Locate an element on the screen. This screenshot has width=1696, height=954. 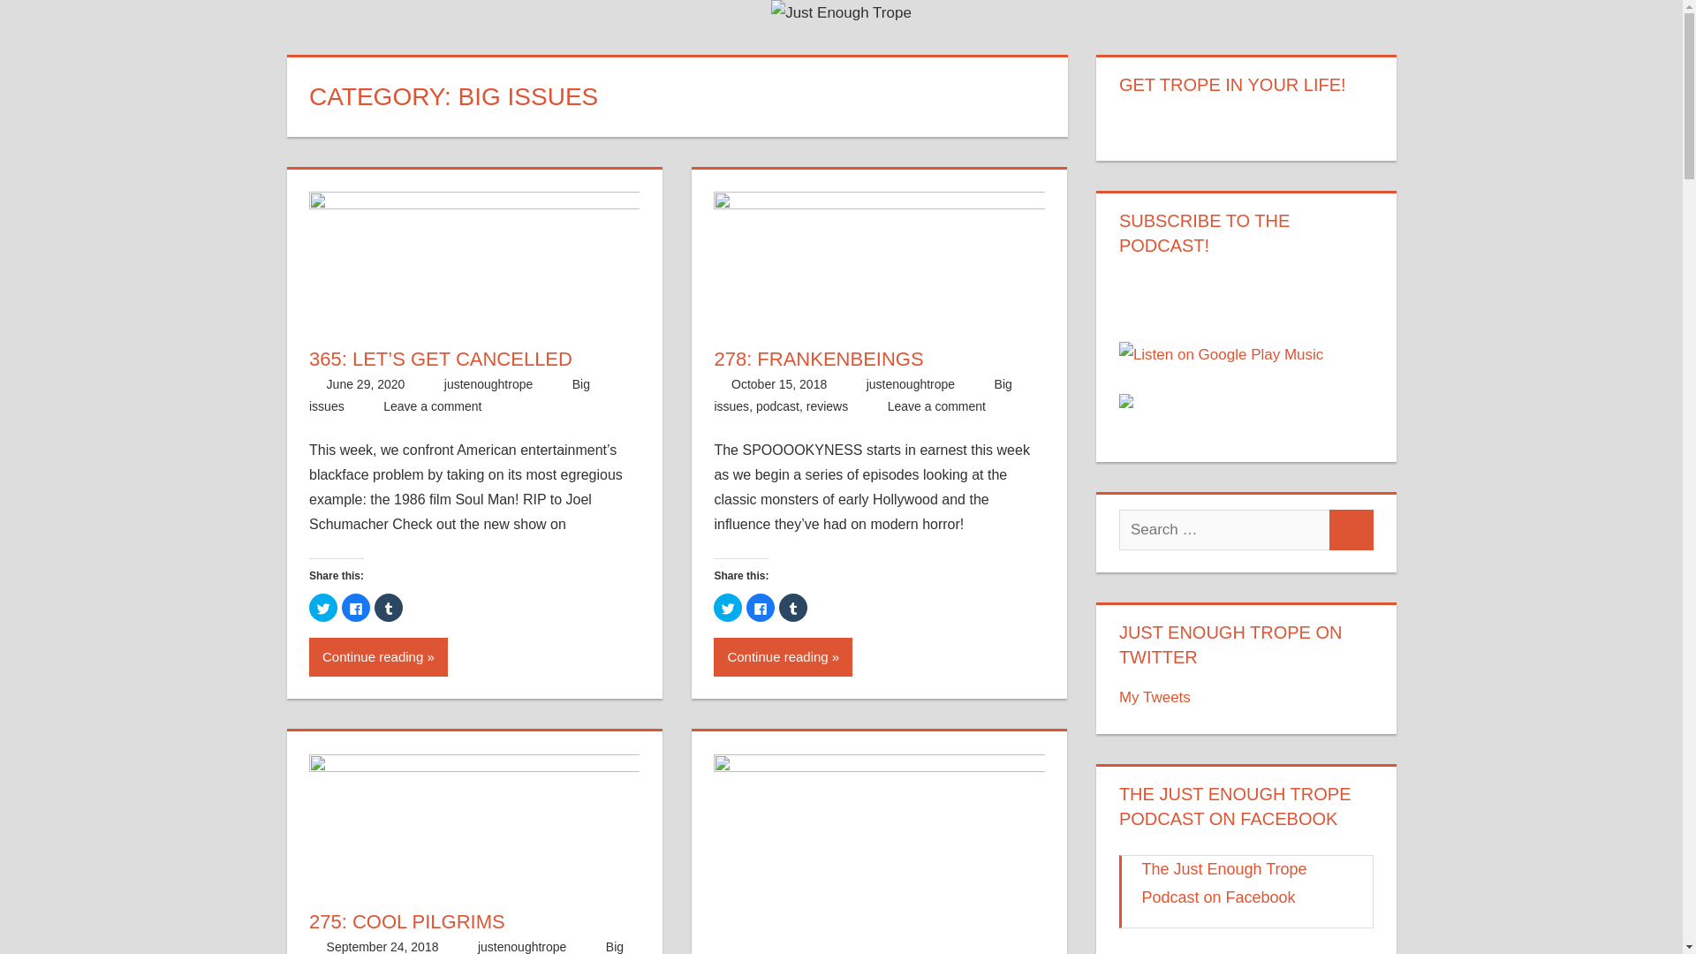
Click to share on Tumblr is located at coordinates (389, 608).